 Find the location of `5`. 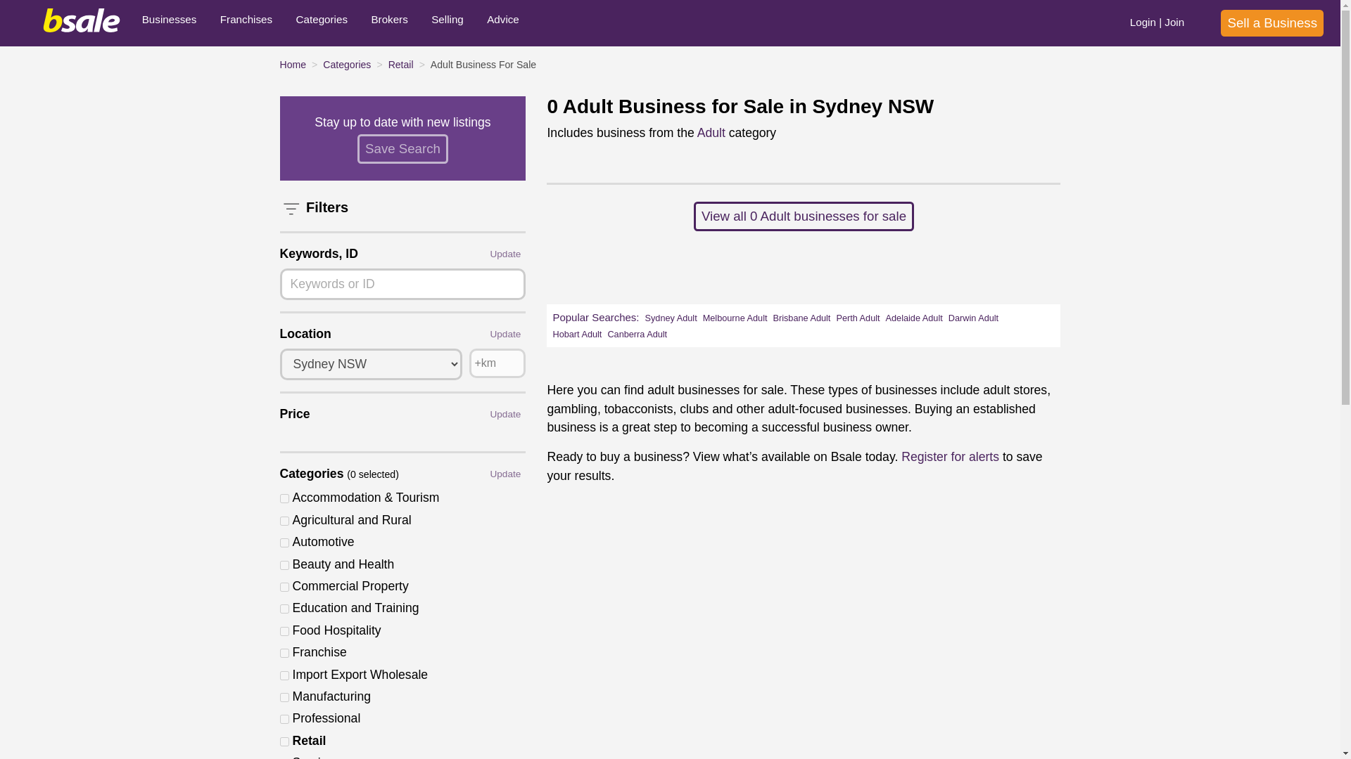

5 is located at coordinates (284, 631).